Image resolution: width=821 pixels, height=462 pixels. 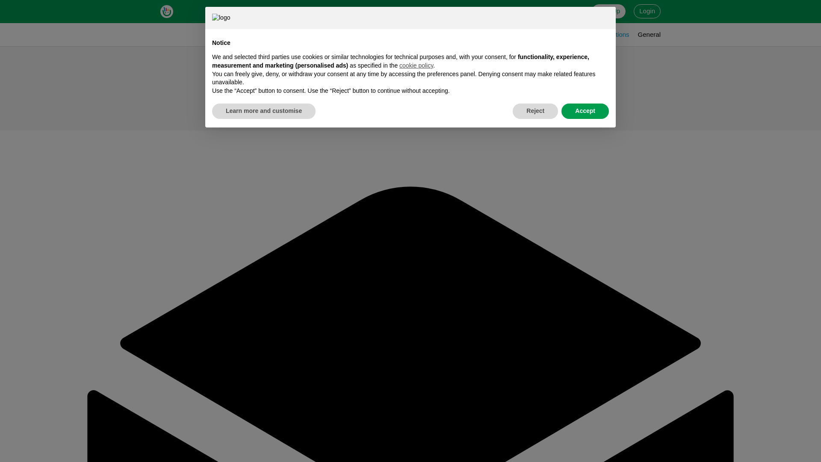 I want to click on Log in to Kindertap, so click(x=647, y=11).